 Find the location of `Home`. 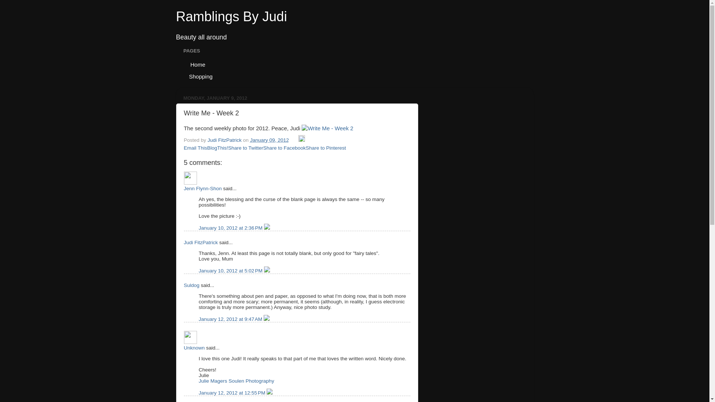

Home is located at coordinates (197, 64).